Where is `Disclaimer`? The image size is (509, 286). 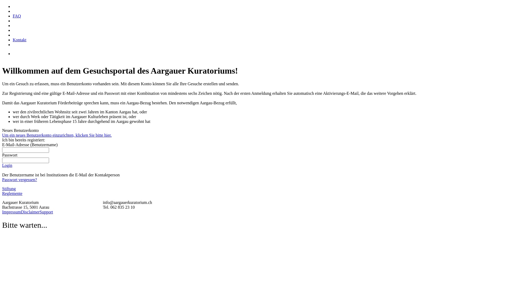 Disclaimer is located at coordinates (30, 212).